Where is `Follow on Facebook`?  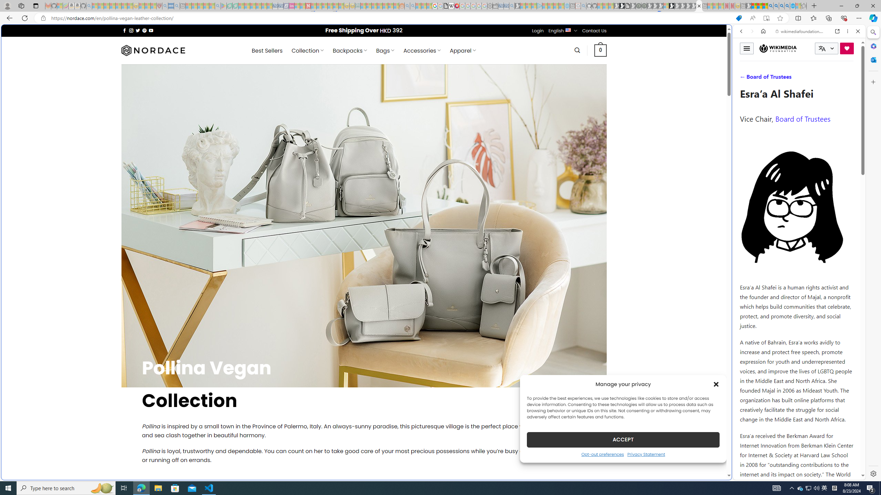 Follow on Facebook is located at coordinates (125, 30).